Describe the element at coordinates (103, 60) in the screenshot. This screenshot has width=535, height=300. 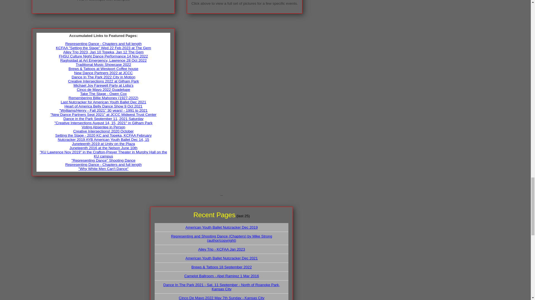
I see `Raghsidad at Art Emergency, Lawrence 28 Oct 2022` at that location.